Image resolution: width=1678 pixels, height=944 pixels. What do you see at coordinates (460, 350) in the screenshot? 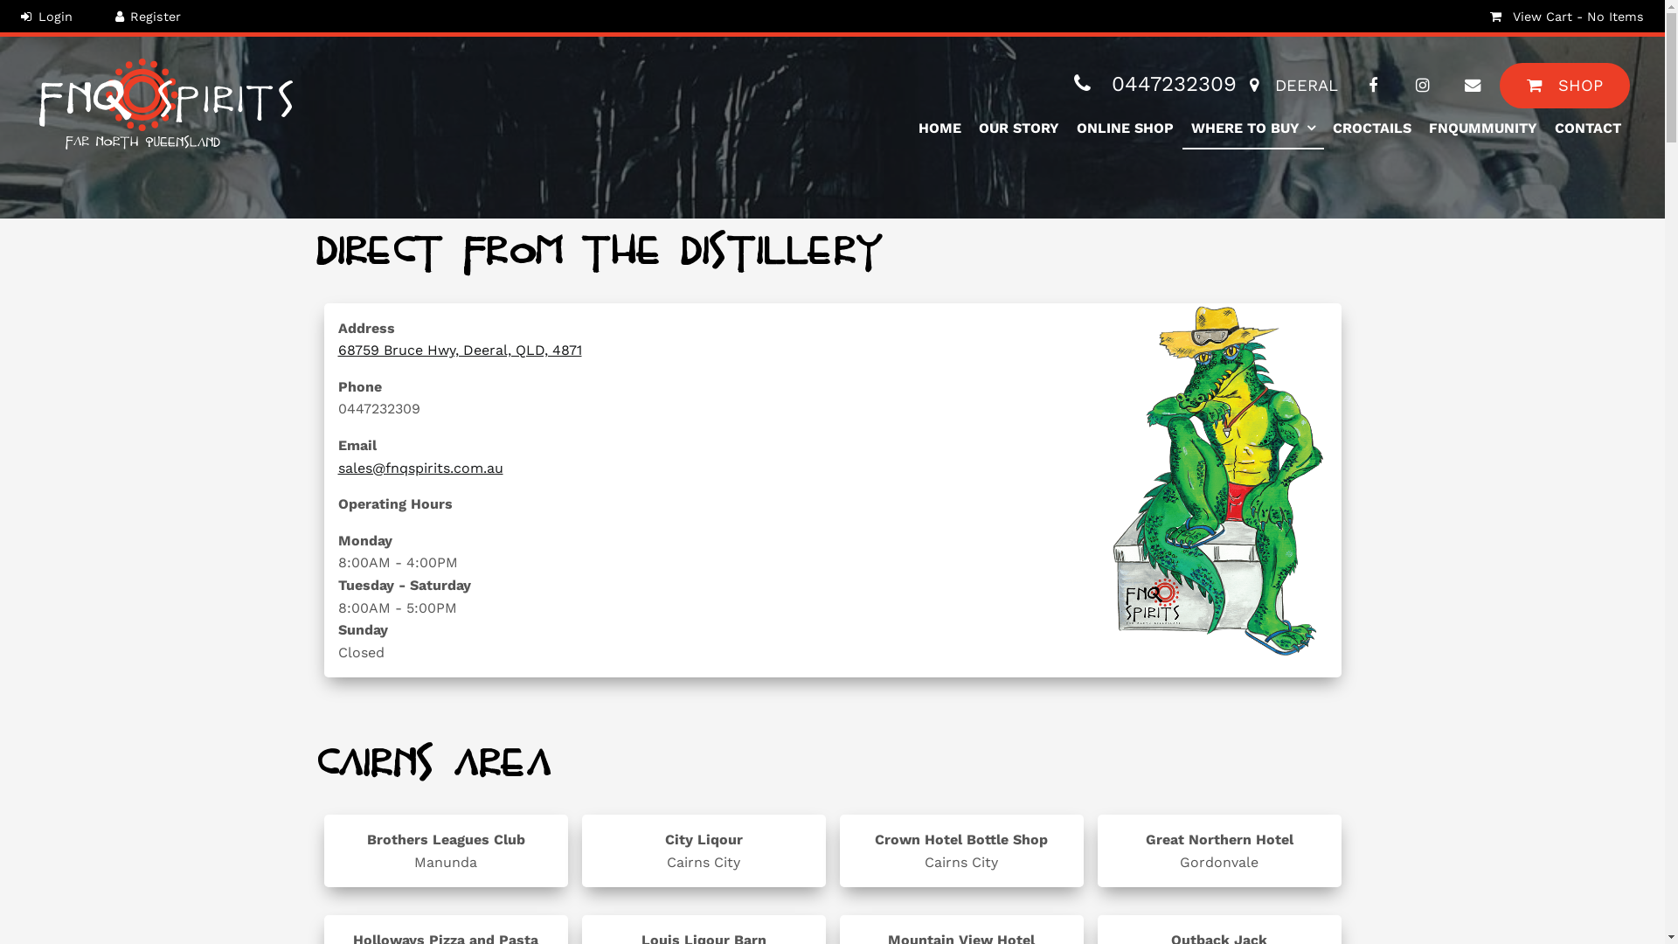
I see `68759 Bruce Hwy, Deeral, QLD, 4871` at bounding box center [460, 350].